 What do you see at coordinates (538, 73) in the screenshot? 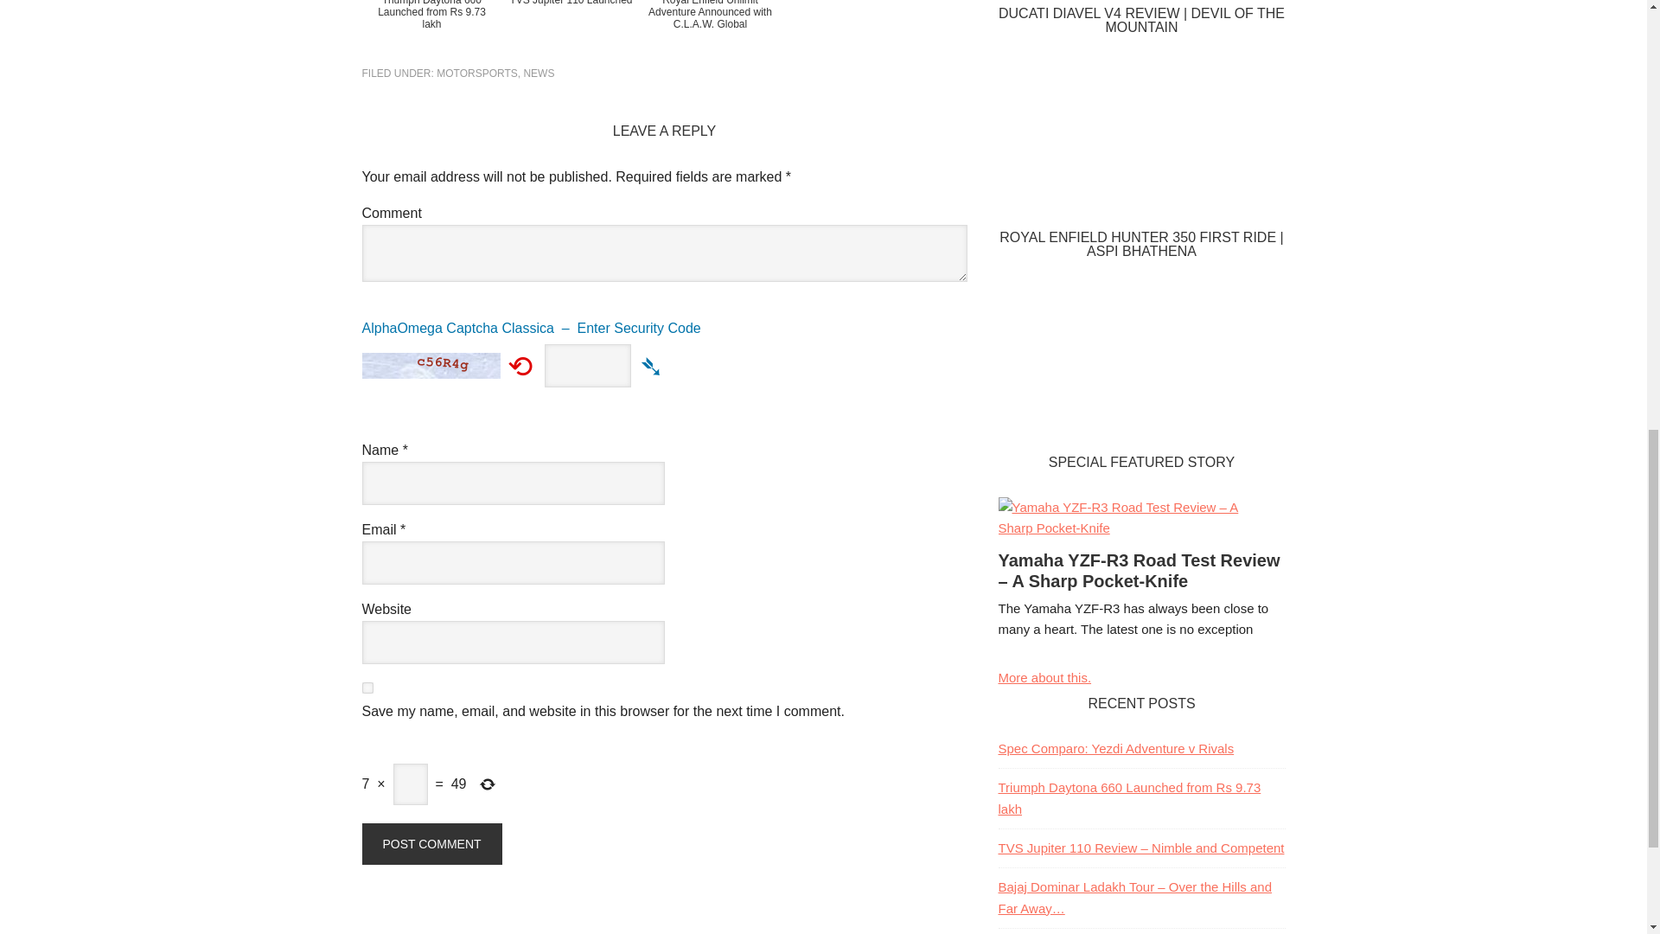
I see `NEWS` at bounding box center [538, 73].